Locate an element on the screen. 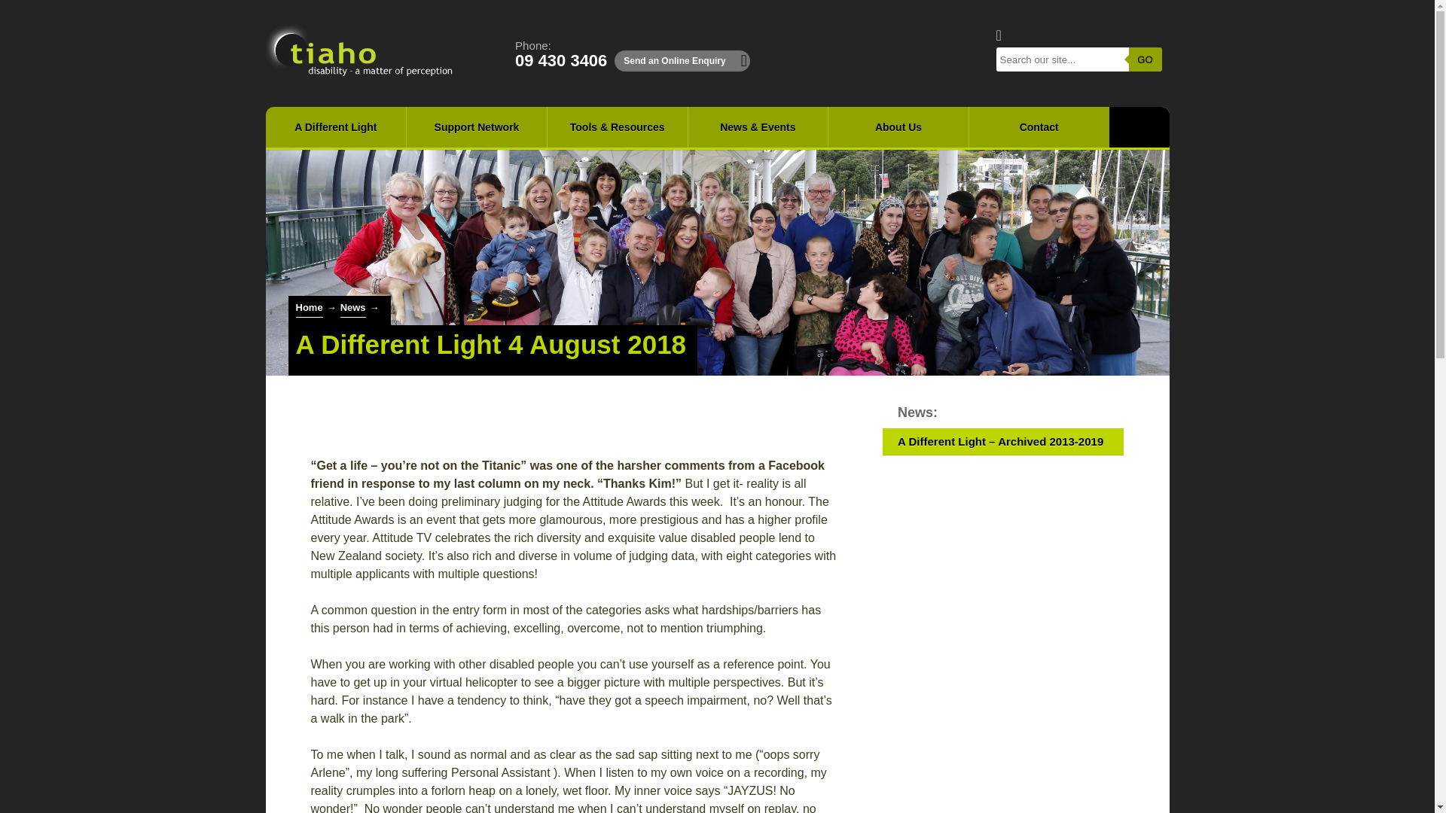  News: is located at coordinates (1002, 413).